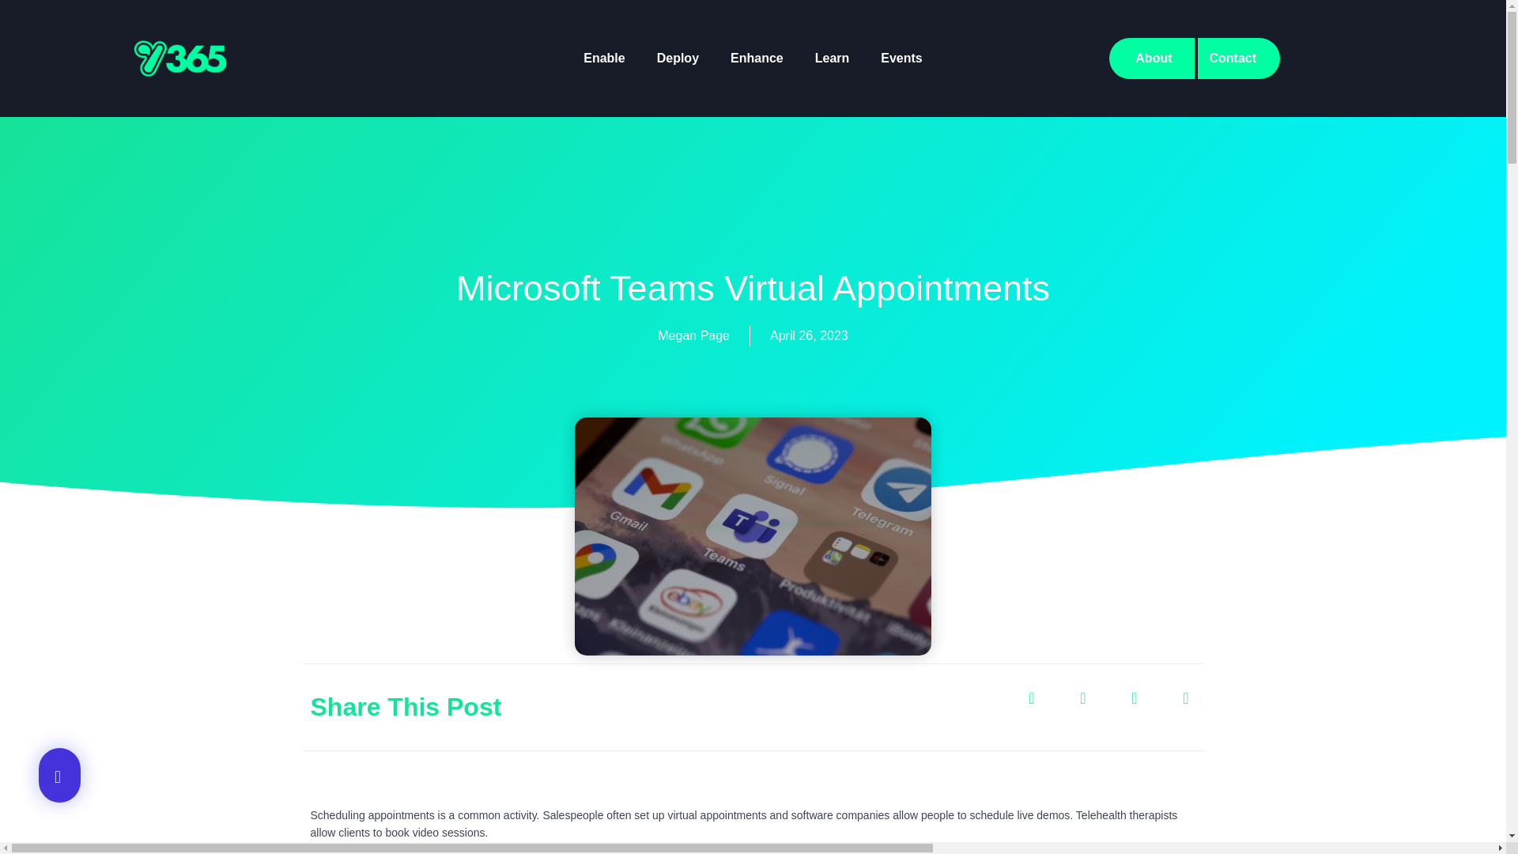 The height and width of the screenshot is (854, 1518). Describe the element at coordinates (604, 59) in the screenshot. I see `Enable` at that location.